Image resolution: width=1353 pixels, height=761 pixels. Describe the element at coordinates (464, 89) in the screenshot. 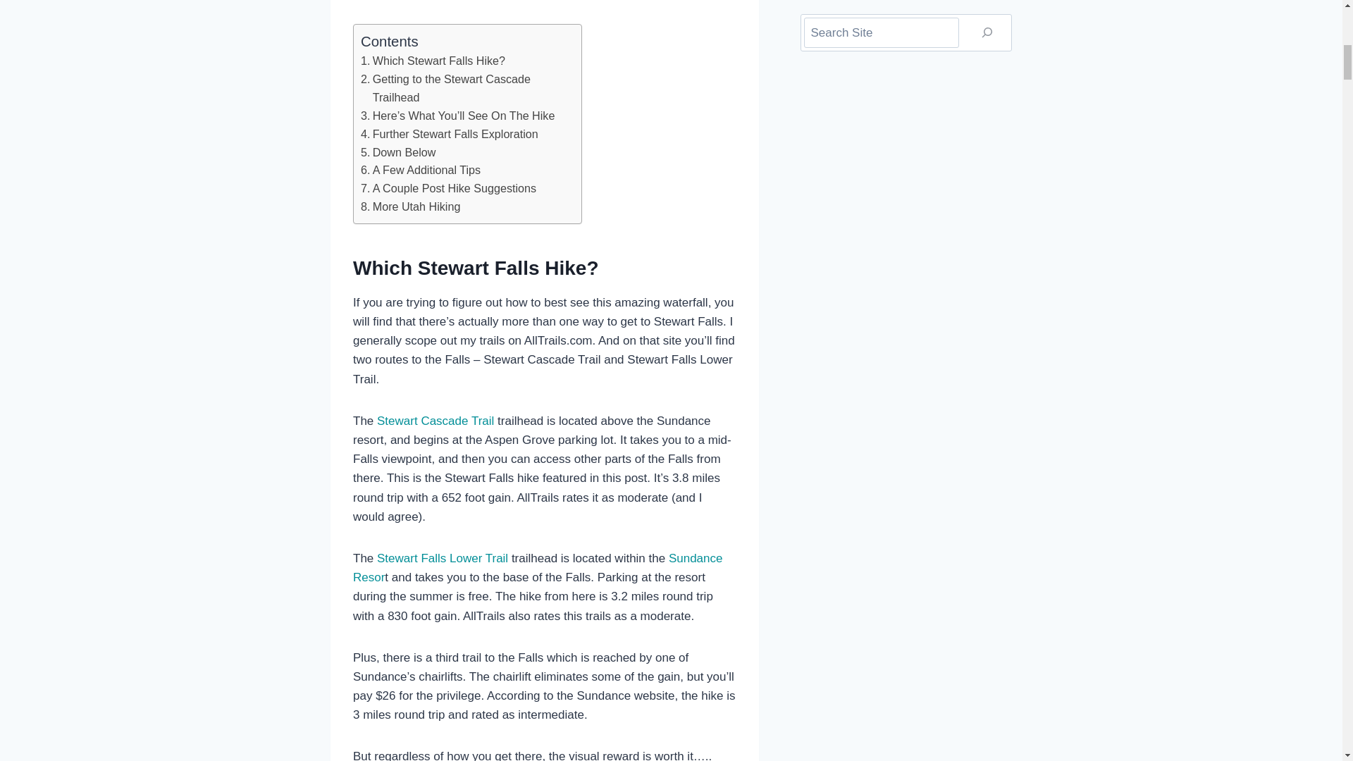

I see `Getting to the Stewart Cascade Trailhead` at that location.